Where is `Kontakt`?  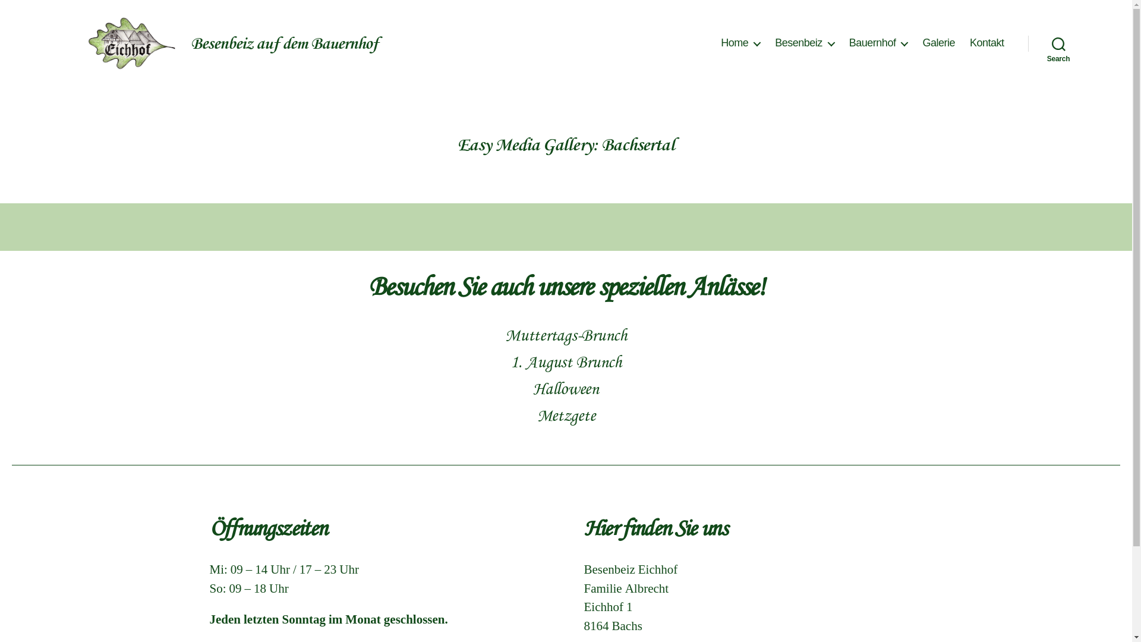 Kontakt is located at coordinates (987, 43).